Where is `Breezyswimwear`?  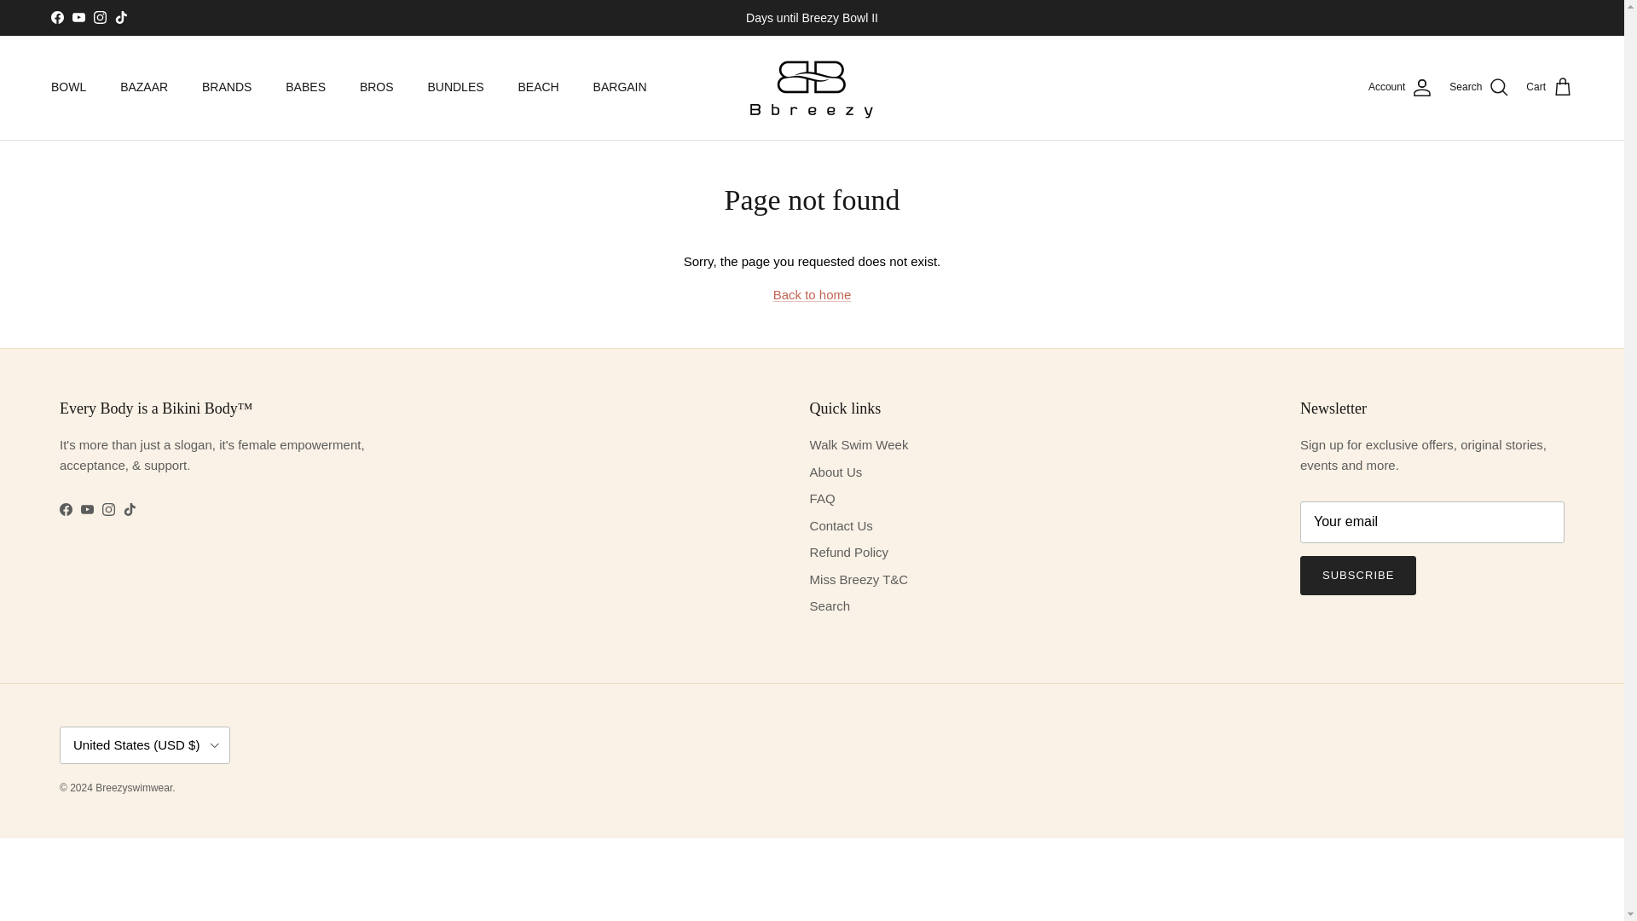 Breezyswimwear is located at coordinates (812, 87).